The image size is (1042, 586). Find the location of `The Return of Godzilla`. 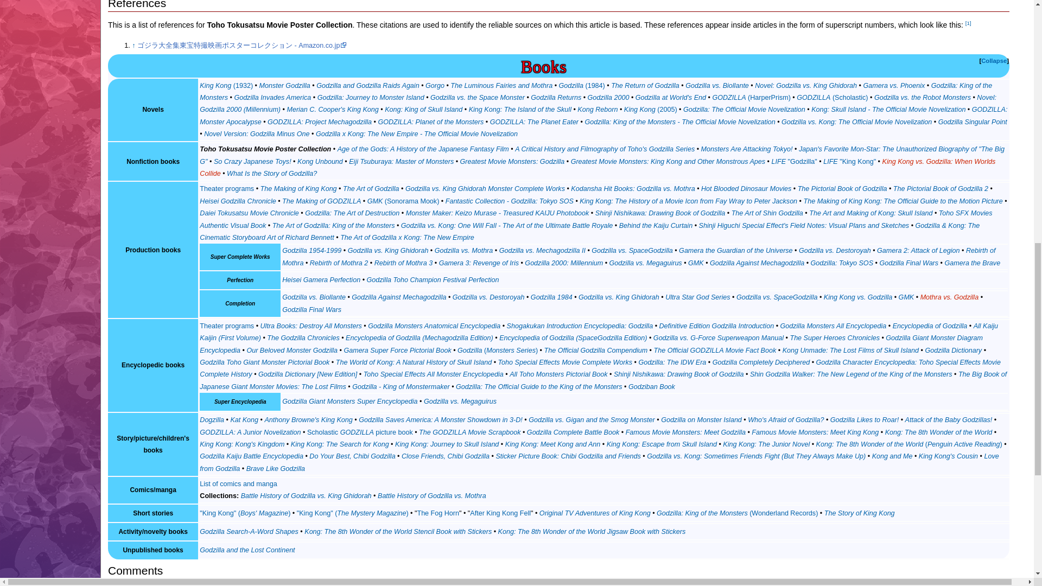

The Return of Godzilla is located at coordinates (645, 86).